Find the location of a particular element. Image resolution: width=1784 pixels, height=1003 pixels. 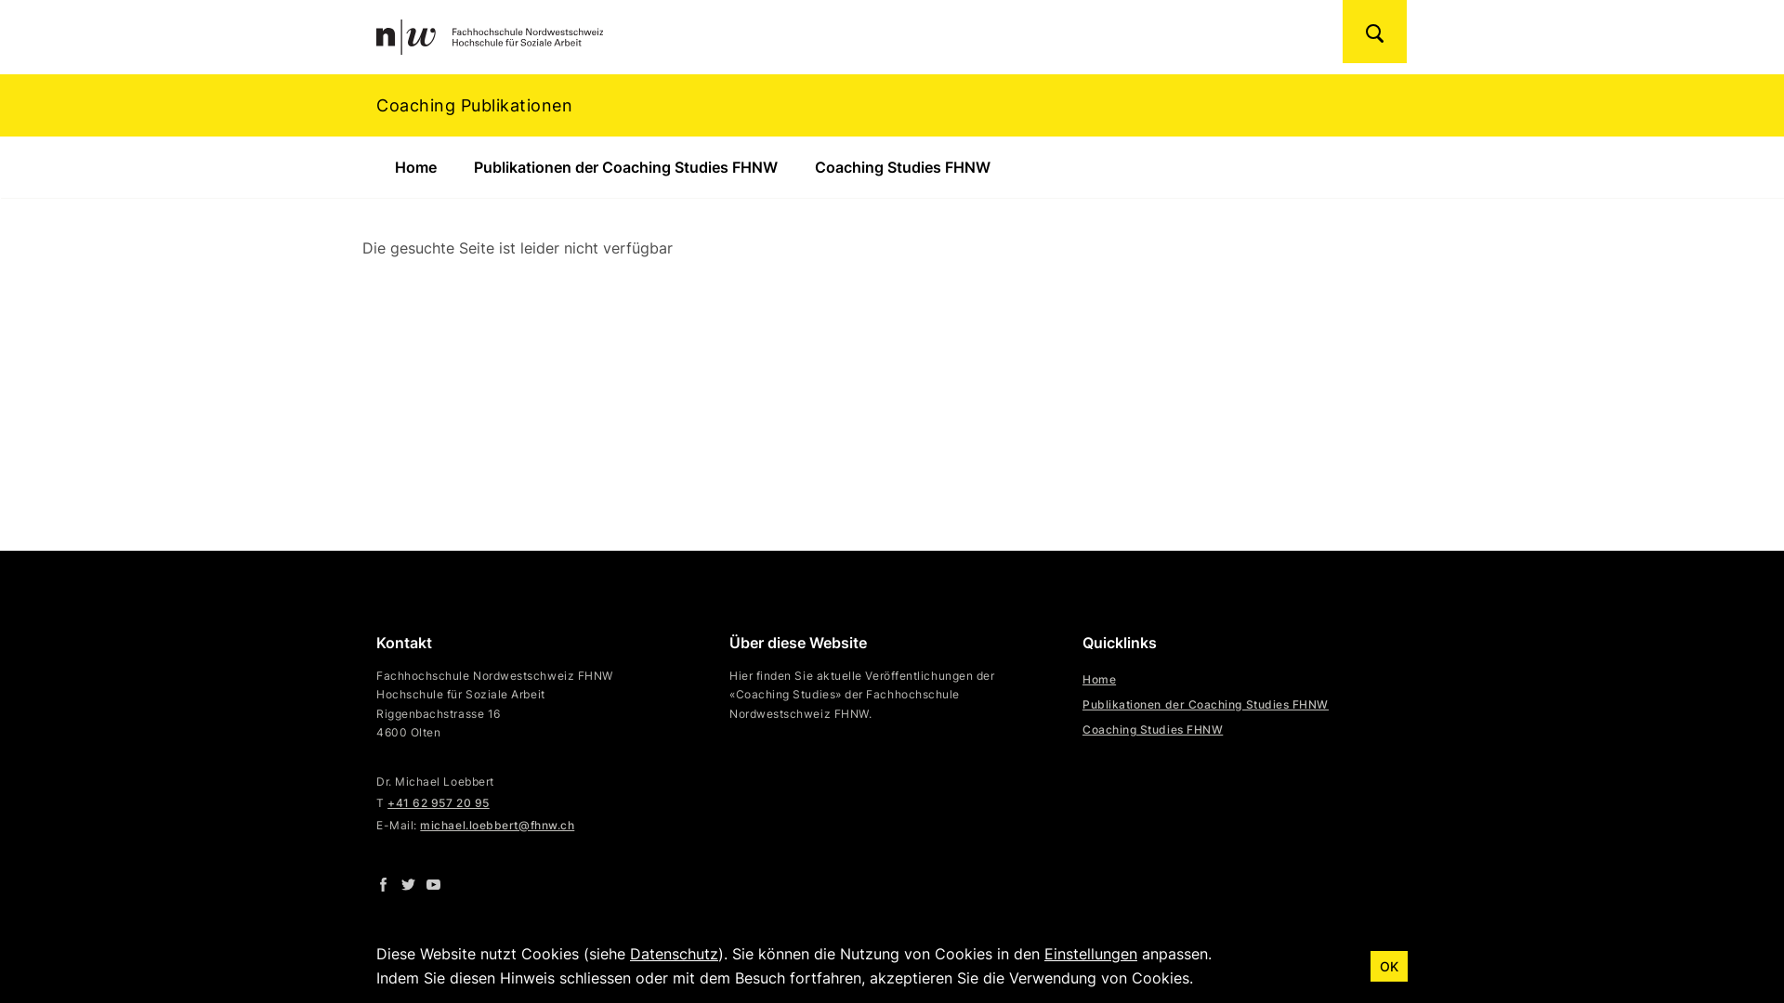

folgen Sie uns auf Twitter is located at coordinates (409, 884).